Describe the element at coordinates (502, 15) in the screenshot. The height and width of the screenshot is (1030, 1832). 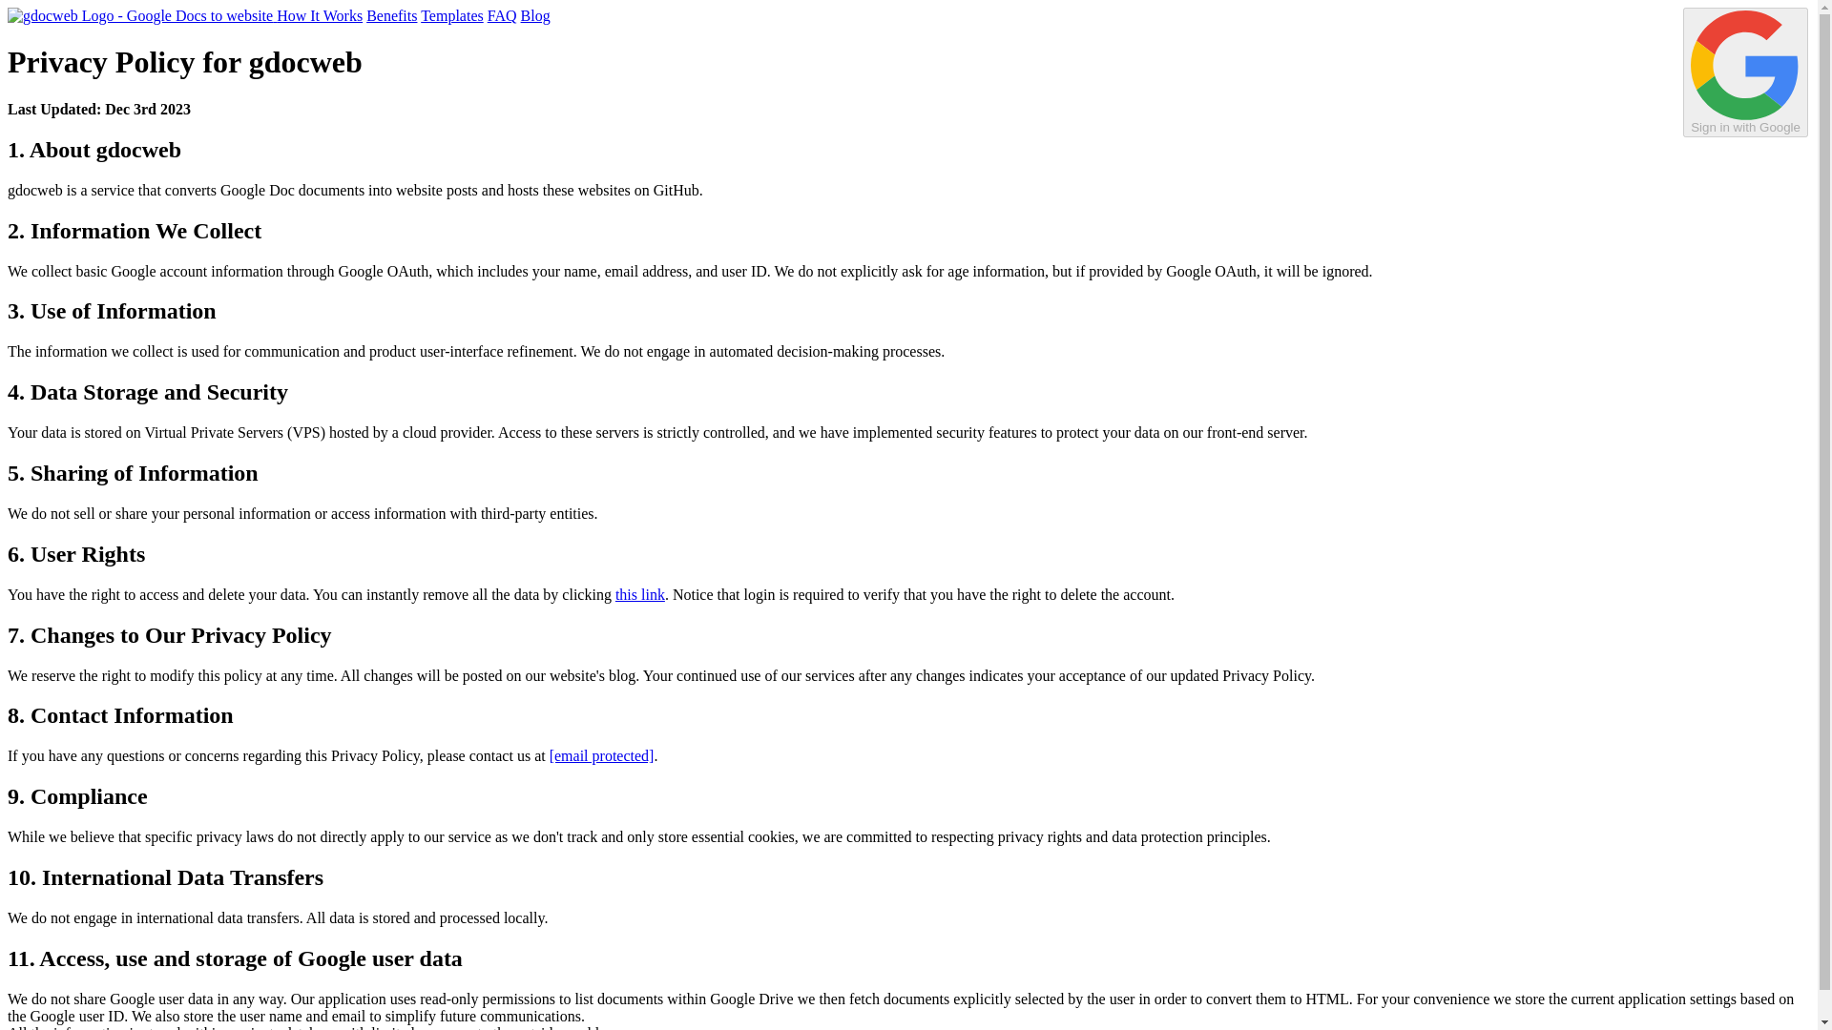
I see `FAQ` at that location.